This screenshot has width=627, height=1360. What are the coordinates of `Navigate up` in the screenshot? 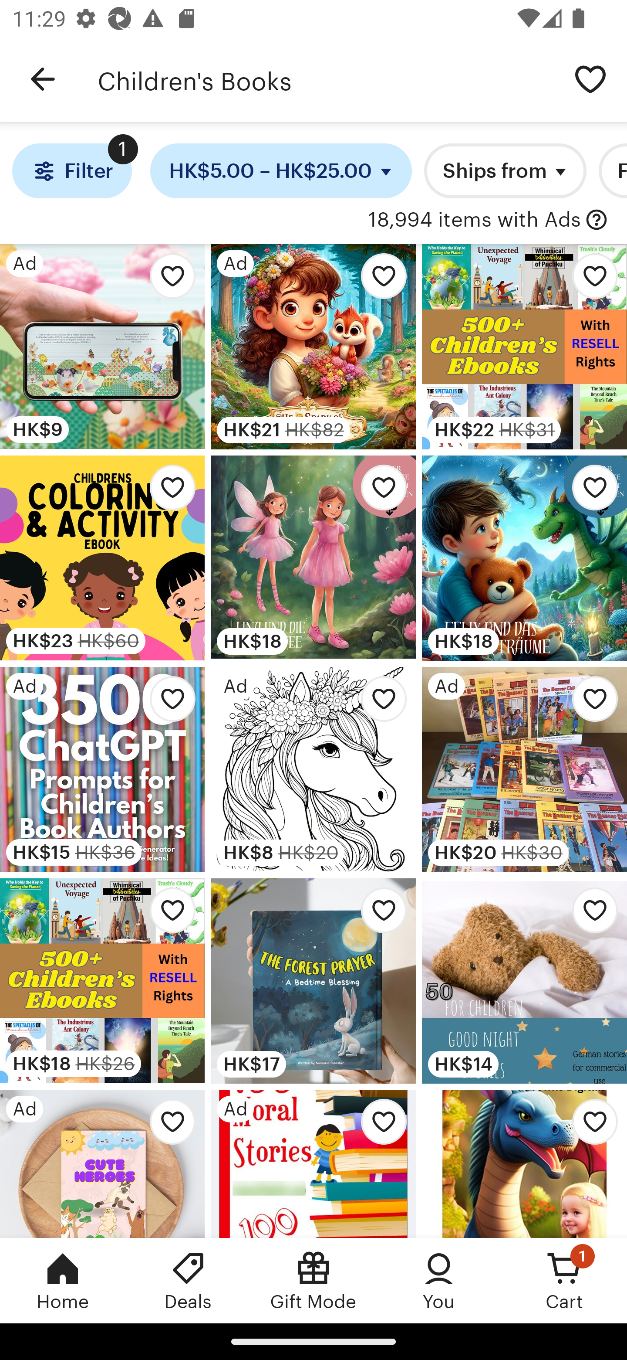 It's located at (43, 79).